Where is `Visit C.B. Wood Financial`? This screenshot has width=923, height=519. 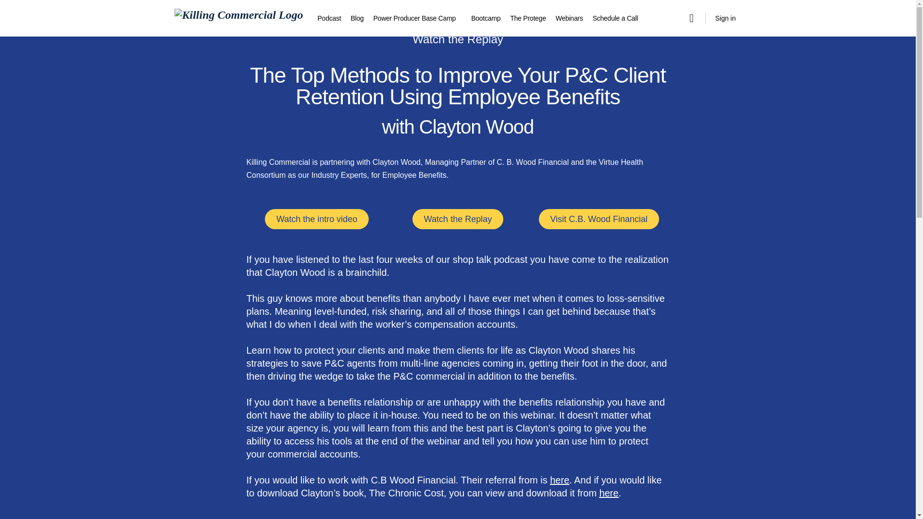
Visit C.B. Wood Financial is located at coordinates (599, 219).